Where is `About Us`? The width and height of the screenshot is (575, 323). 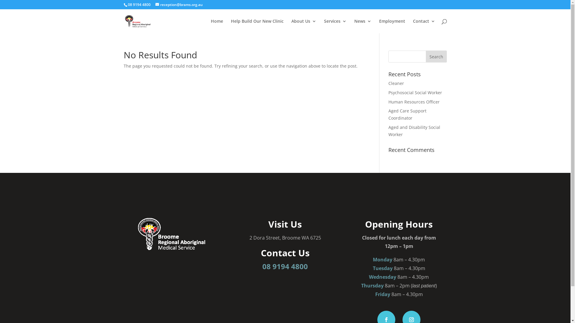 About Us is located at coordinates (304, 26).